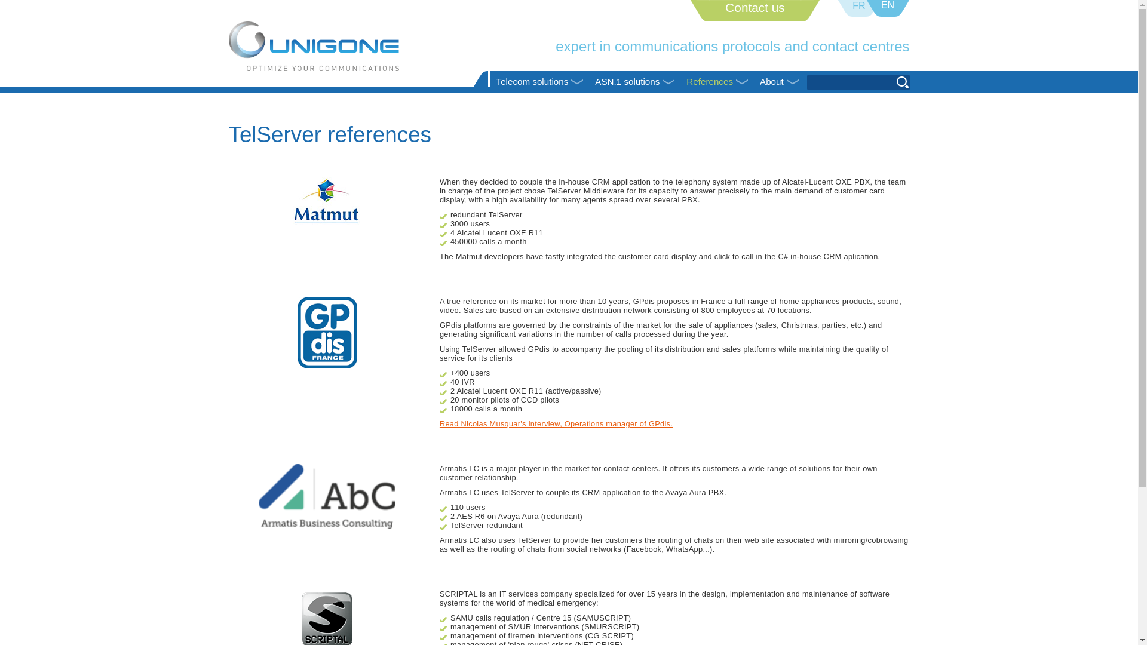 The height and width of the screenshot is (645, 1147). Describe the element at coordinates (755, 7) in the screenshot. I see `Contact us` at that location.